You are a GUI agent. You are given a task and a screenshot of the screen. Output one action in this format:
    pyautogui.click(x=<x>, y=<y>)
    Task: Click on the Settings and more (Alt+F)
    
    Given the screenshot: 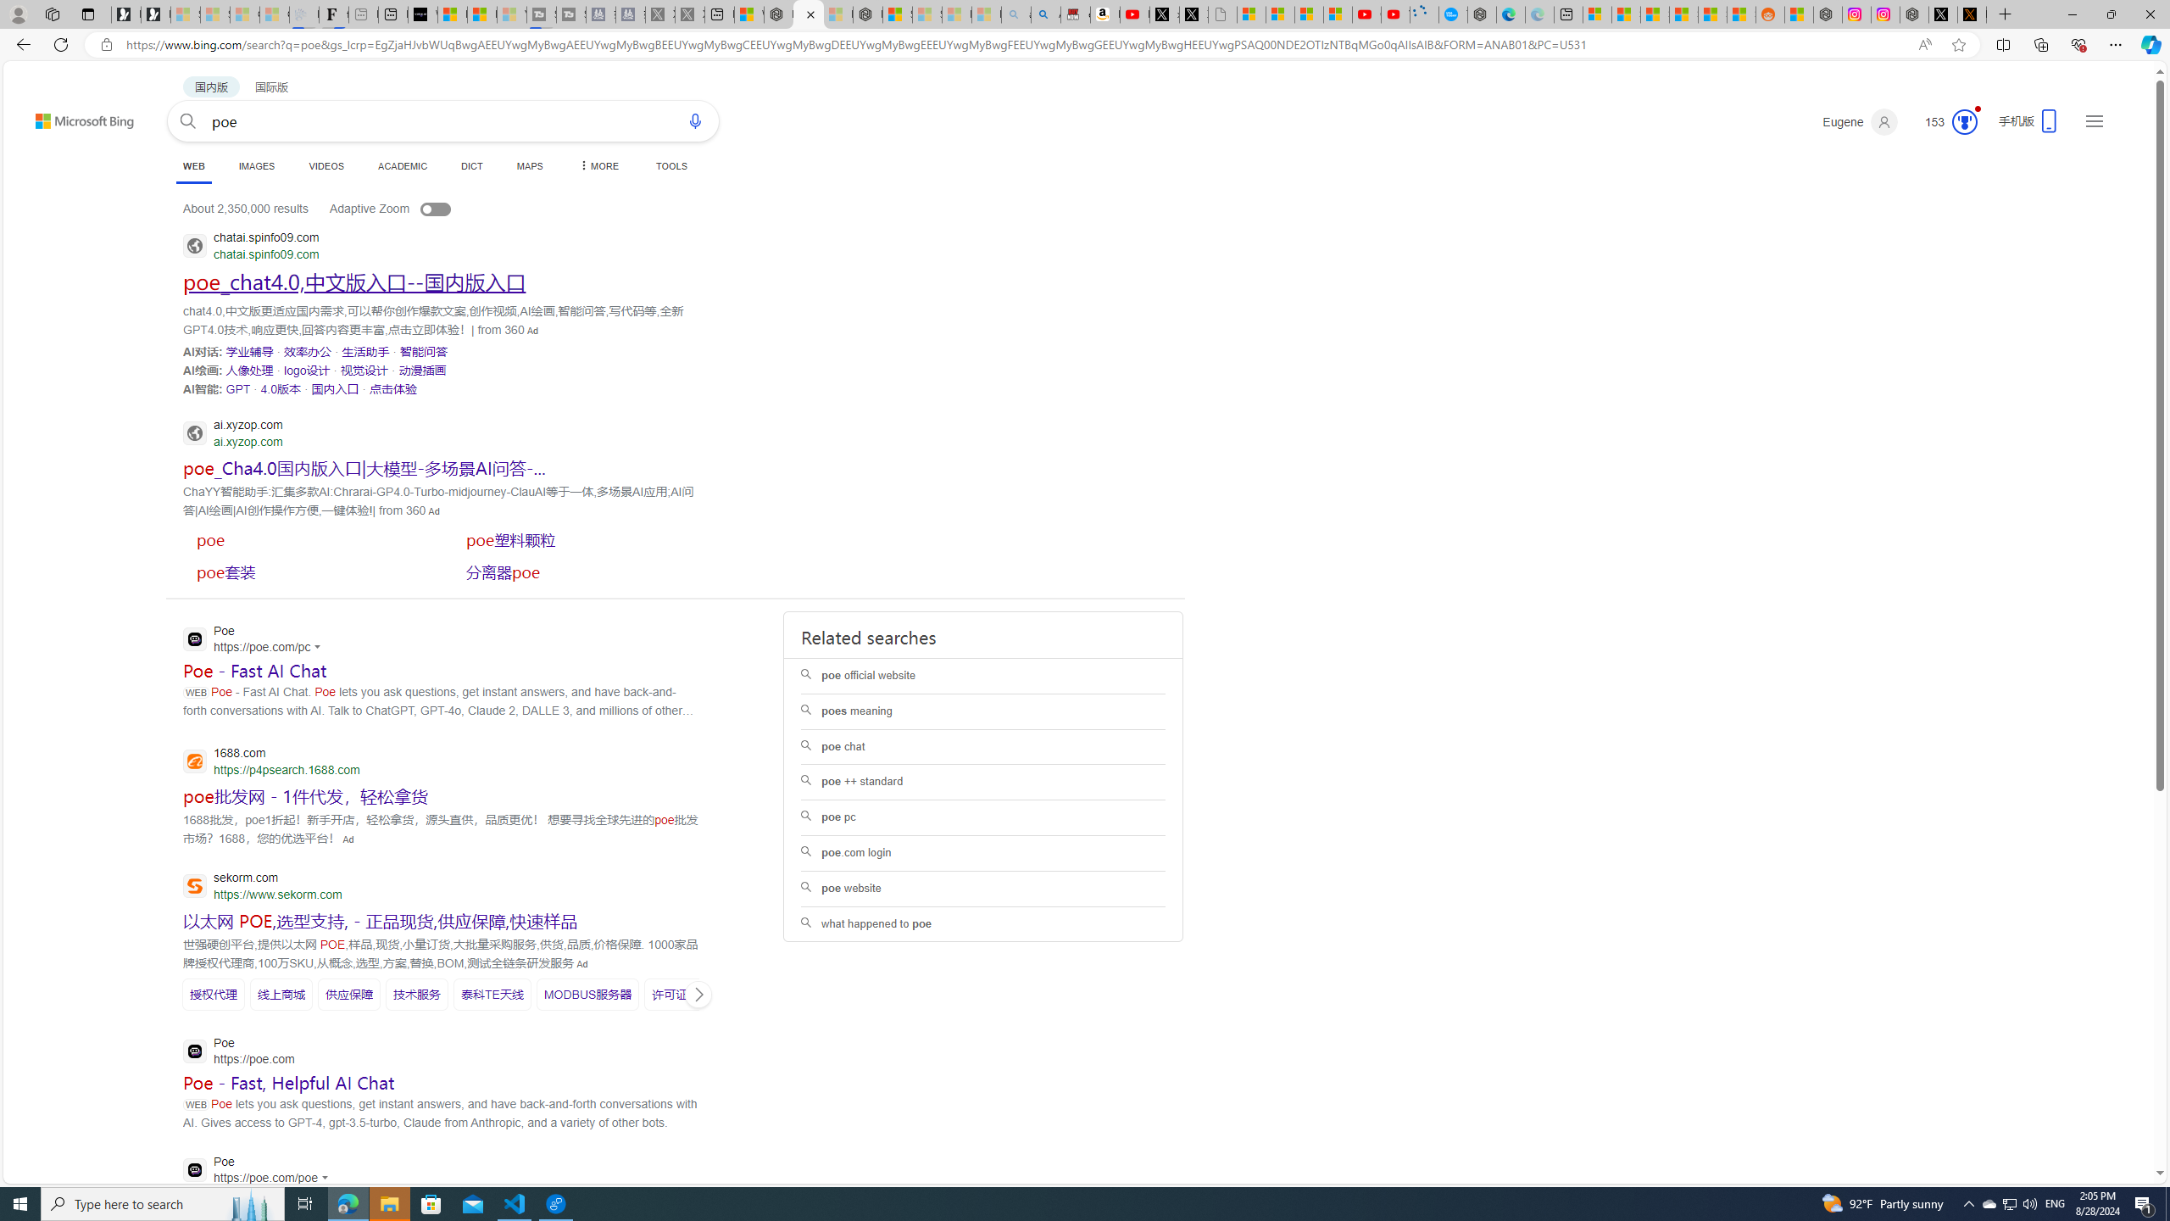 What is the action you would take?
    pyautogui.click(x=2116, y=44)
    